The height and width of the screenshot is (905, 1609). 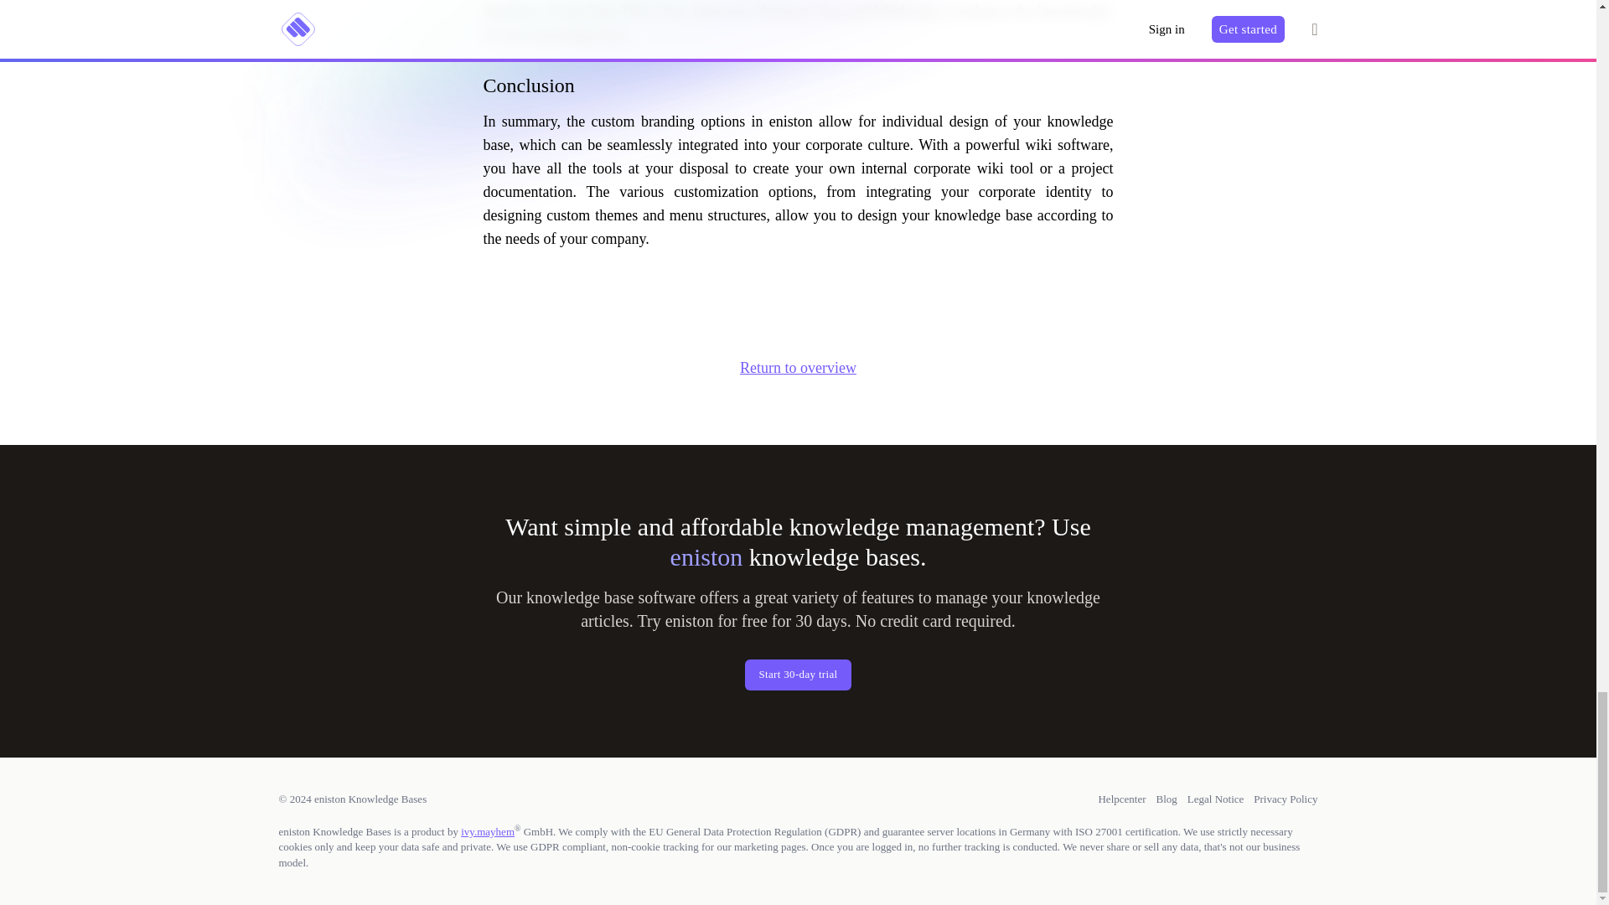 What do you see at coordinates (798, 675) in the screenshot?
I see `Start 30-day trial` at bounding box center [798, 675].